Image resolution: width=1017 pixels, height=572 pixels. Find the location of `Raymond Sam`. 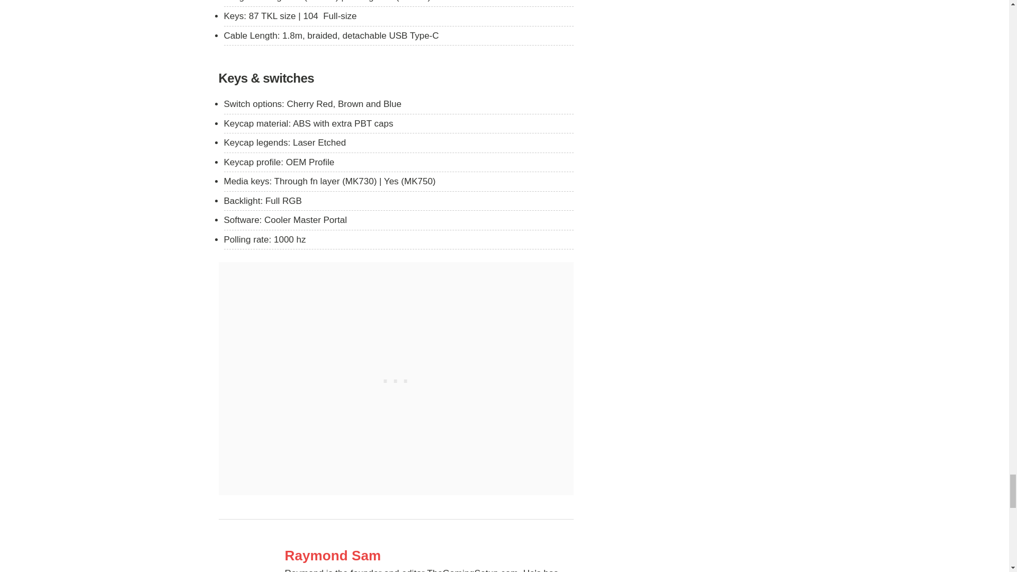

Raymond Sam is located at coordinates (429, 555).